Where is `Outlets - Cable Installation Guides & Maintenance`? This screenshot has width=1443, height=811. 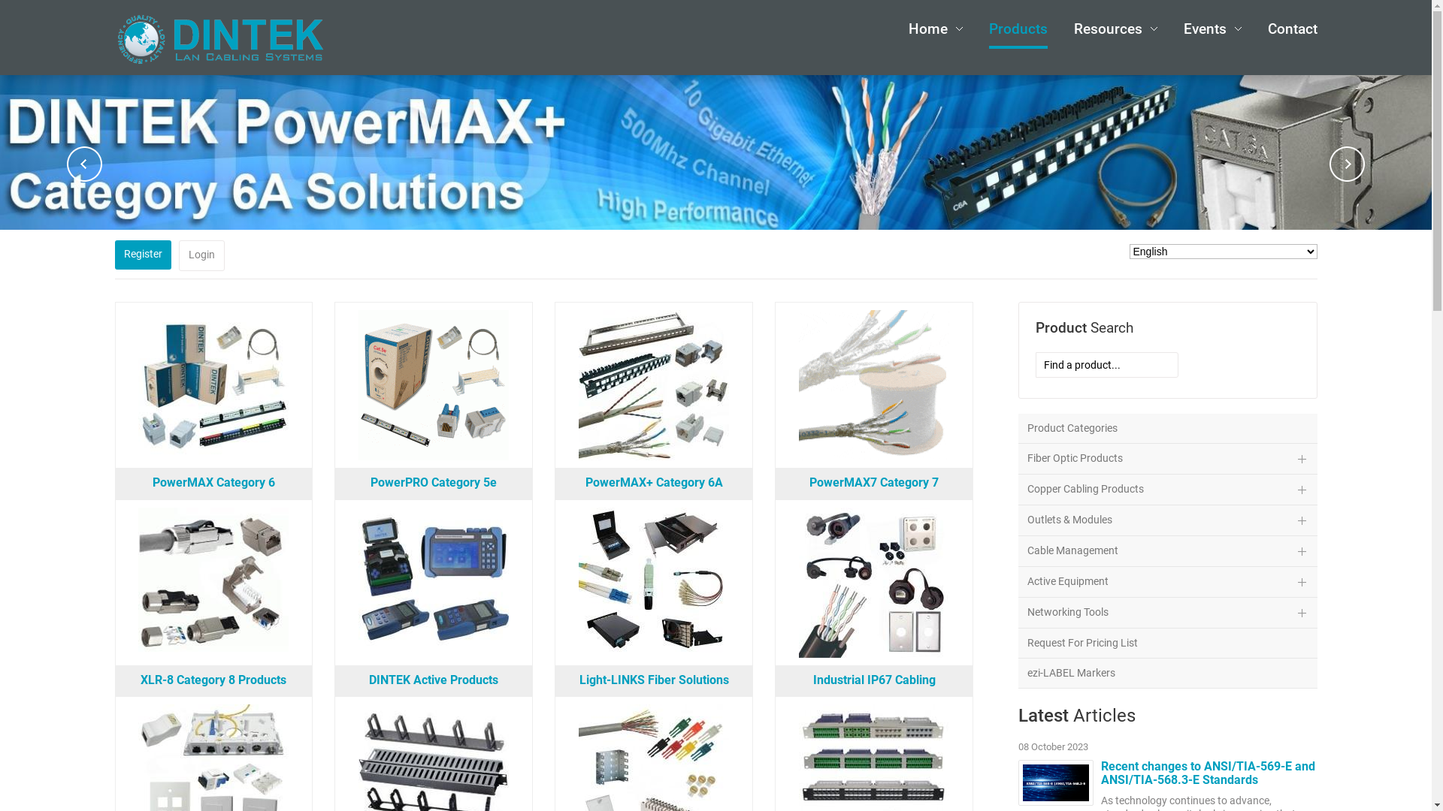 Outlets - Cable Installation Guides & Maintenance is located at coordinates (213, 713).